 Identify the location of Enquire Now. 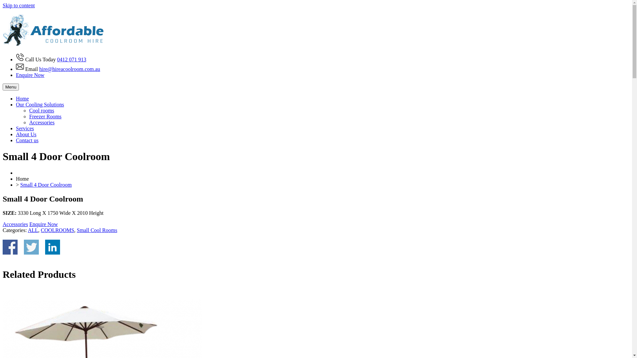
(30, 75).